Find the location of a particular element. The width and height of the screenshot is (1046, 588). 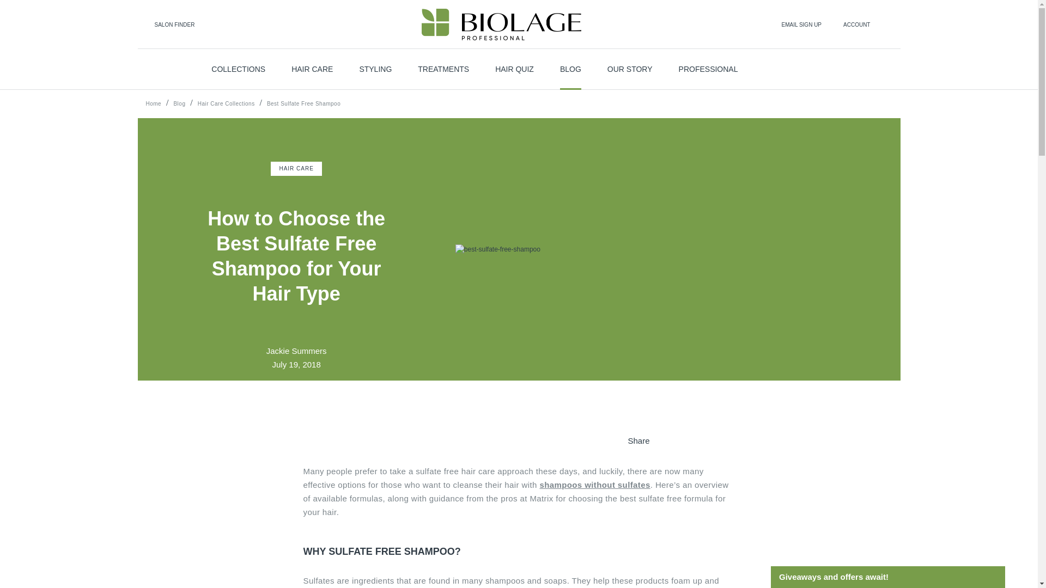

Logo is located at coordinates (501, 24).